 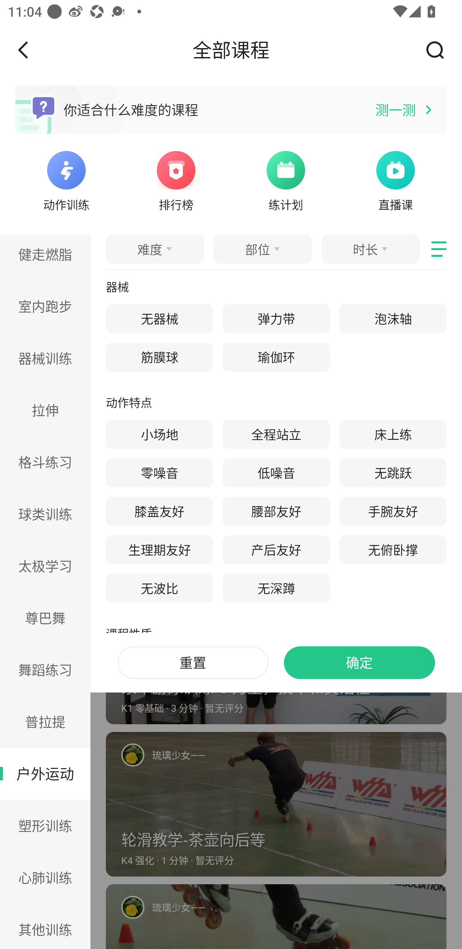 I want to click on 无深蹲, so click(x=276, y=588).